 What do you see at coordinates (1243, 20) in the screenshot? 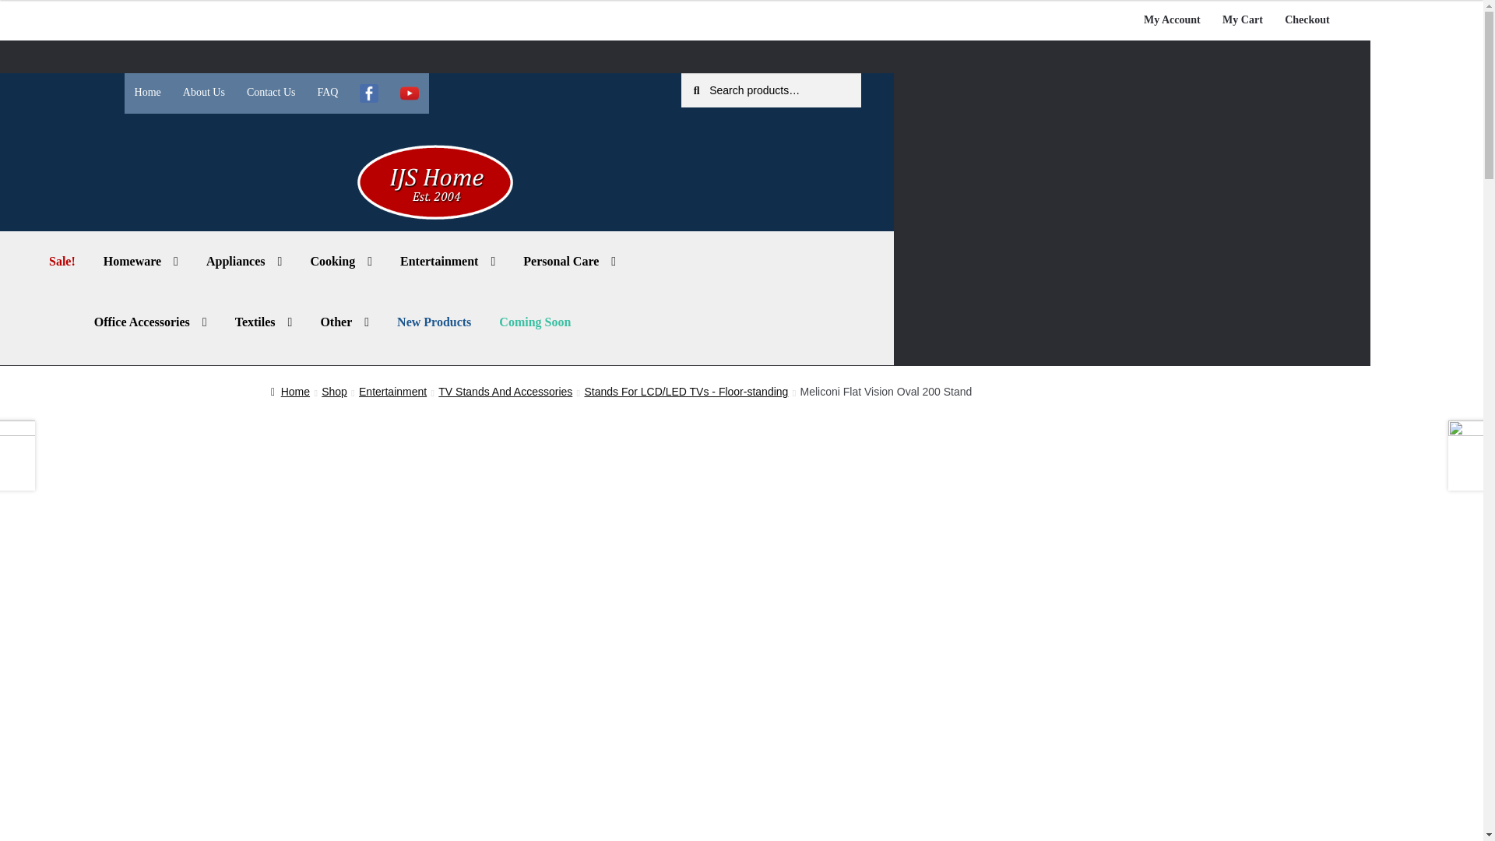
I see `My Cart` at bounding box center [1243, 20].